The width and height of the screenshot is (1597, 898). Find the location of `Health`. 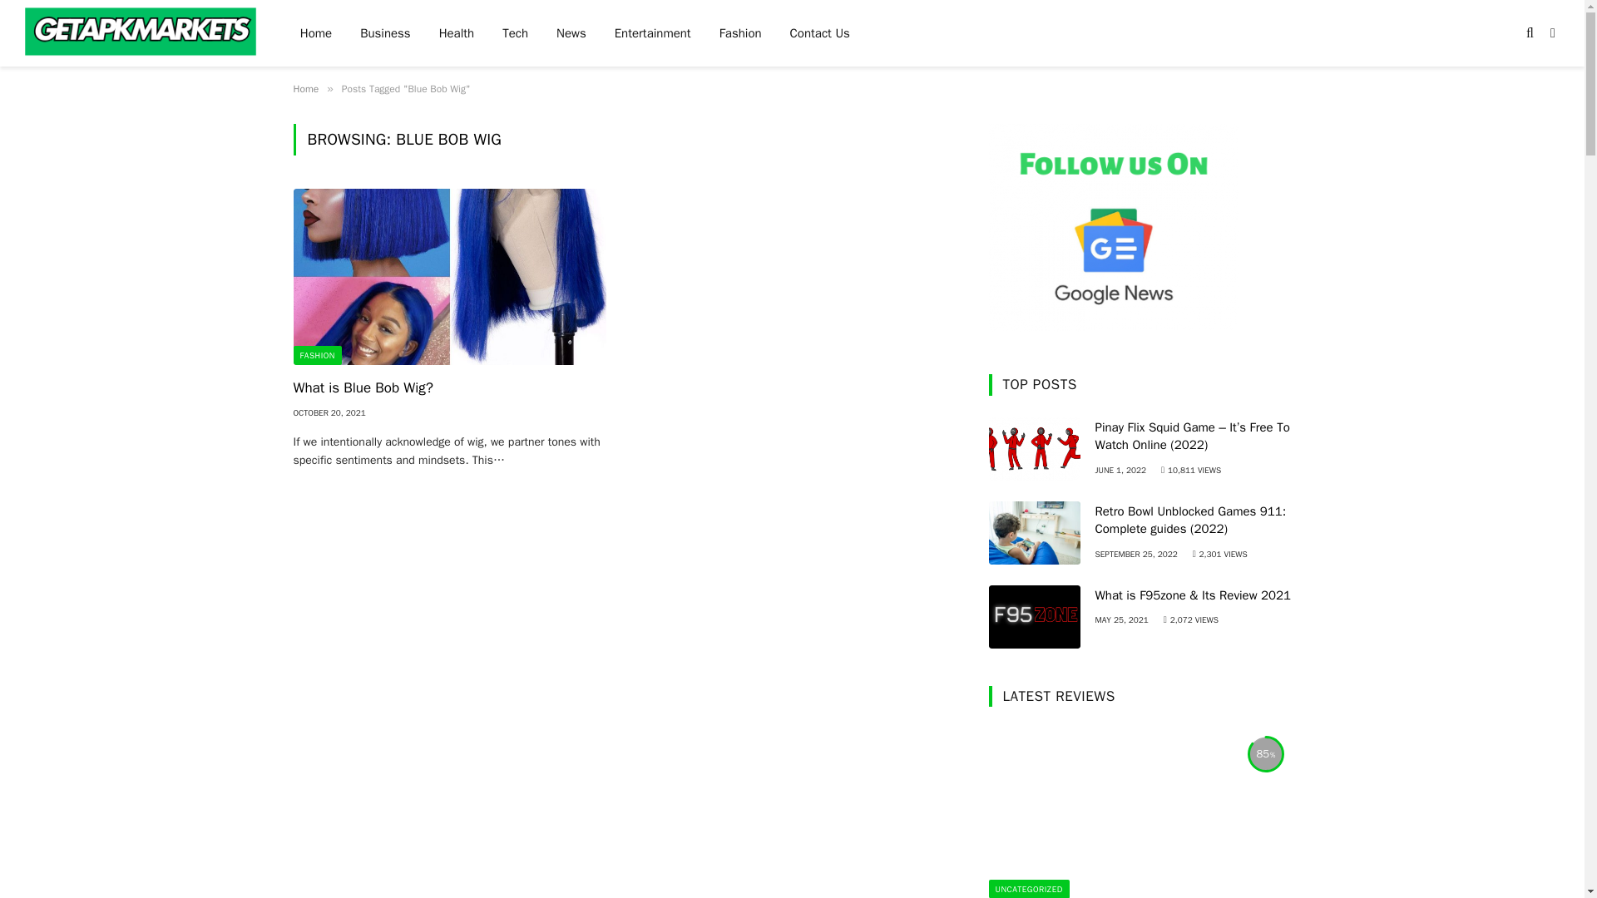

Health is located at coordinates (456, 33).